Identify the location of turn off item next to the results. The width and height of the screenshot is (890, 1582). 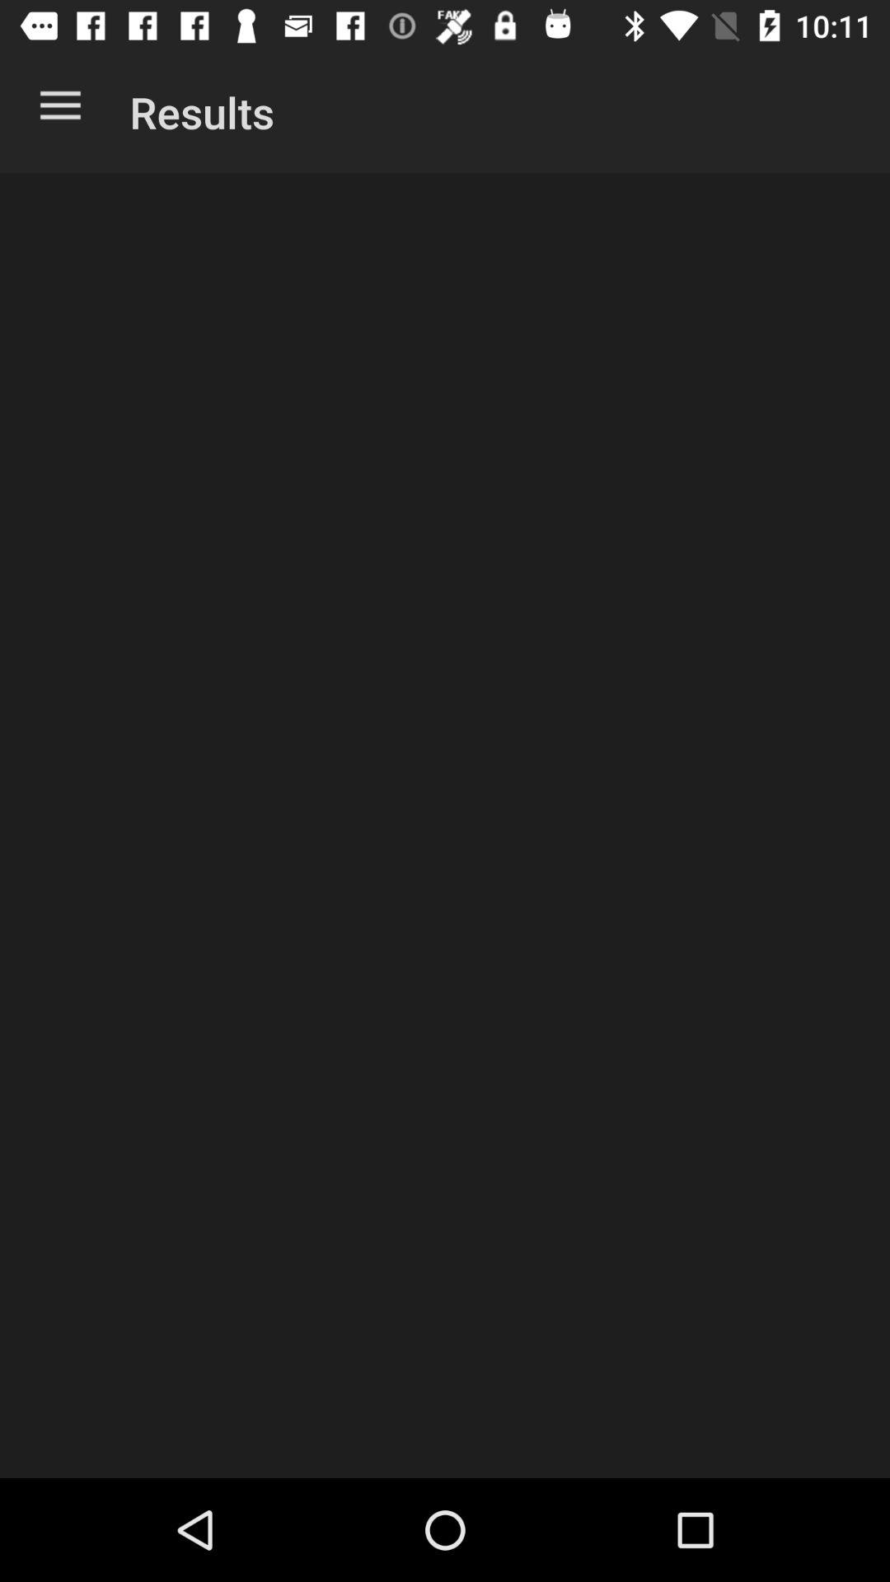
(60, 109).